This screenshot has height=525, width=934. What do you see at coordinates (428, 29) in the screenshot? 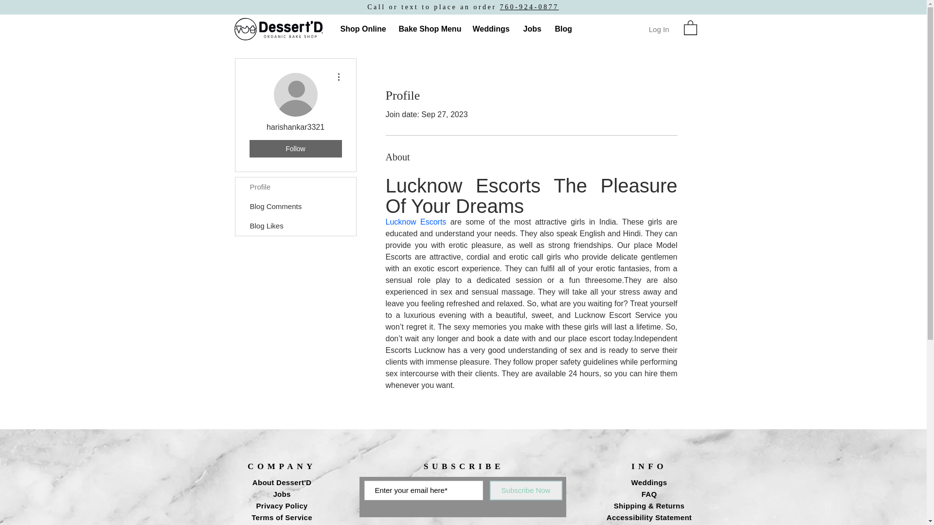
I see `Bake Shop Menu` at bounding box center [428, 29].